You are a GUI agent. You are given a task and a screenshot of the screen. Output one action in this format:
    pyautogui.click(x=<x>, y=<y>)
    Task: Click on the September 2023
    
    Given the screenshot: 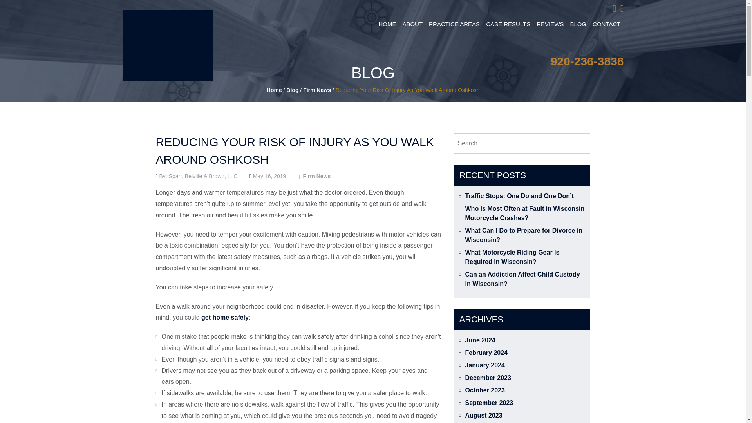 What is the action you would take?
    pyautogui.click(x=490, y=403)
    